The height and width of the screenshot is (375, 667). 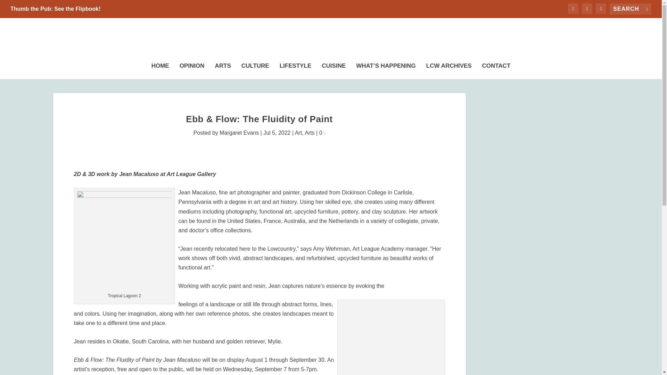 What do you see at coordinates (630, 9) in the screenshot?
I see `Search for:` at bounding box center [630, 9].